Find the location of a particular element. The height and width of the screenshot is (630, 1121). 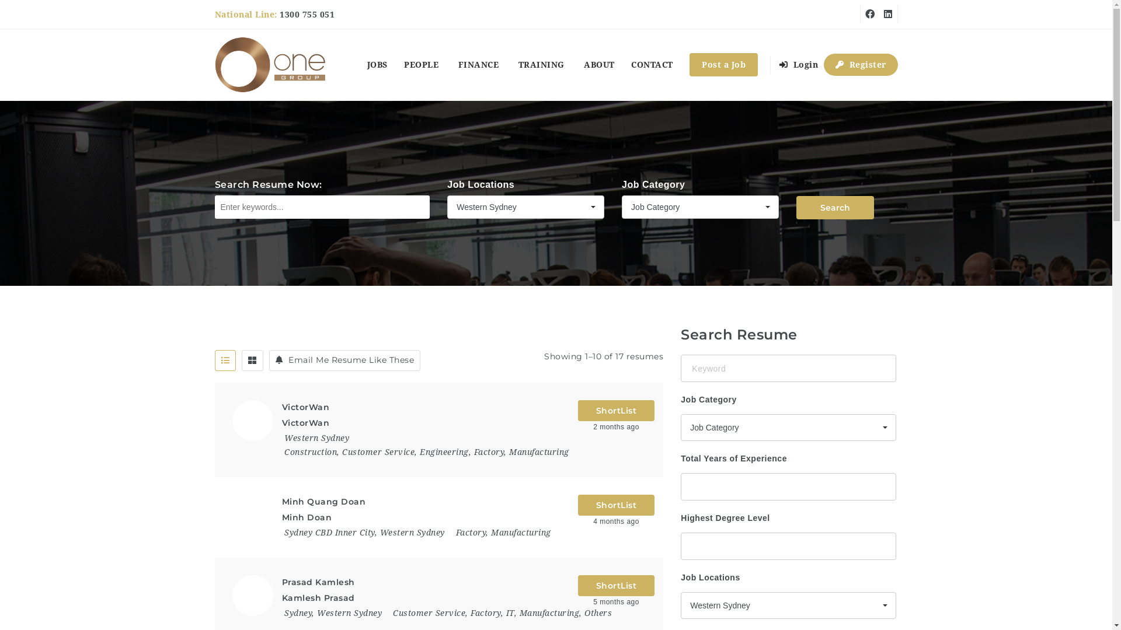

Engineering is located at coordinates (444, 452).